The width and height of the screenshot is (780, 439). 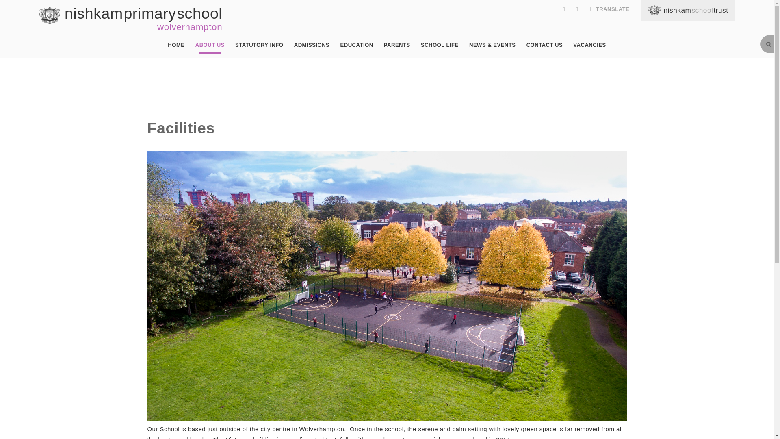 I want to click on Welcome, so click(x=318, y=66).